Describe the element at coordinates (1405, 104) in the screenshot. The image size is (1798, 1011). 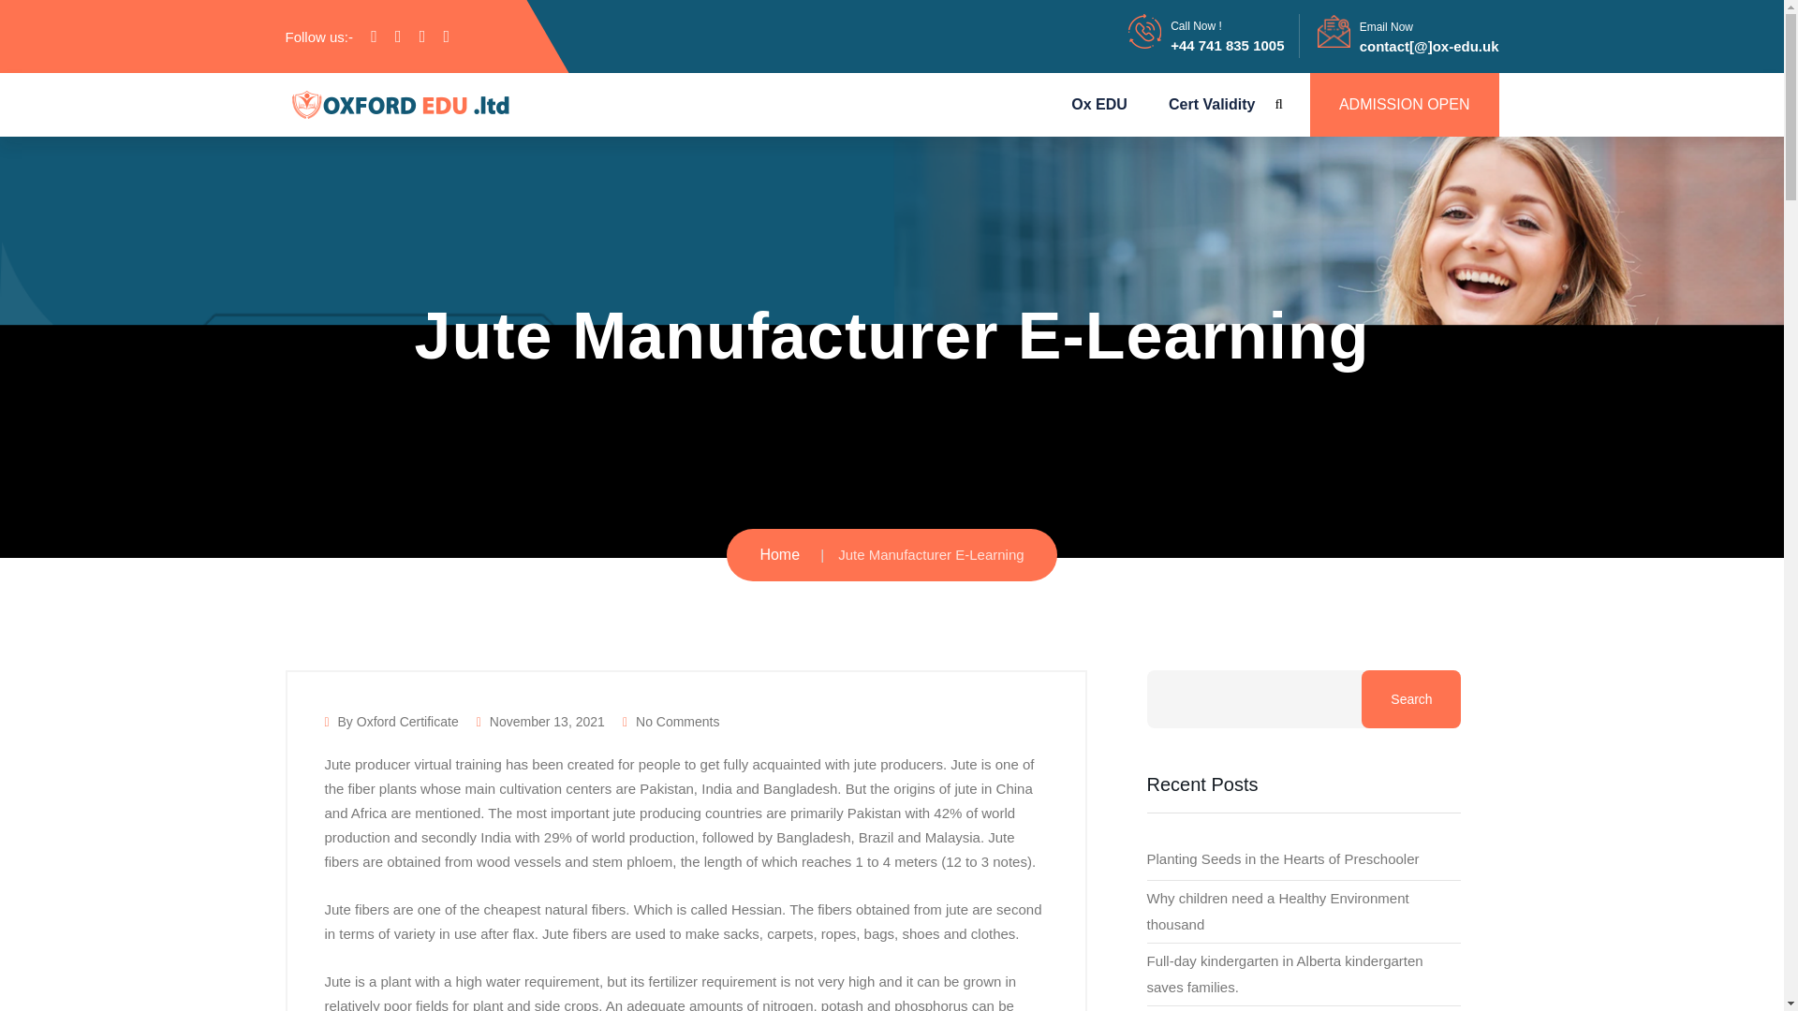
I see `ADMISSION OPEN` at that location.